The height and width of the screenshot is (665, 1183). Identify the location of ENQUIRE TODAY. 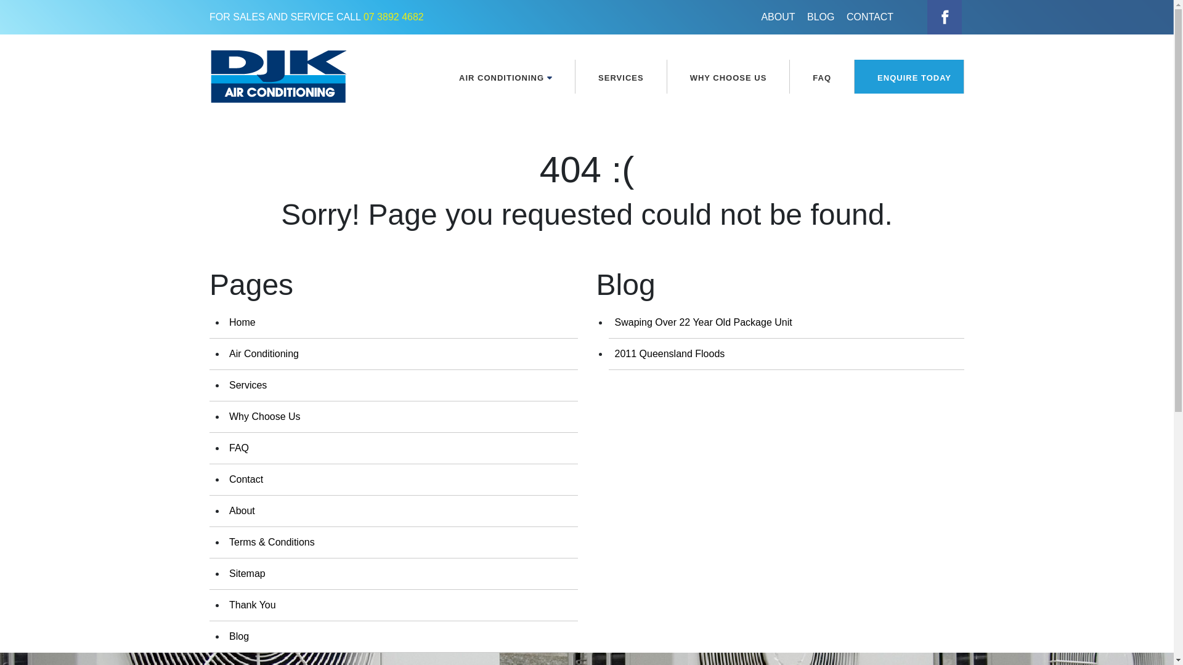
(909, 78).